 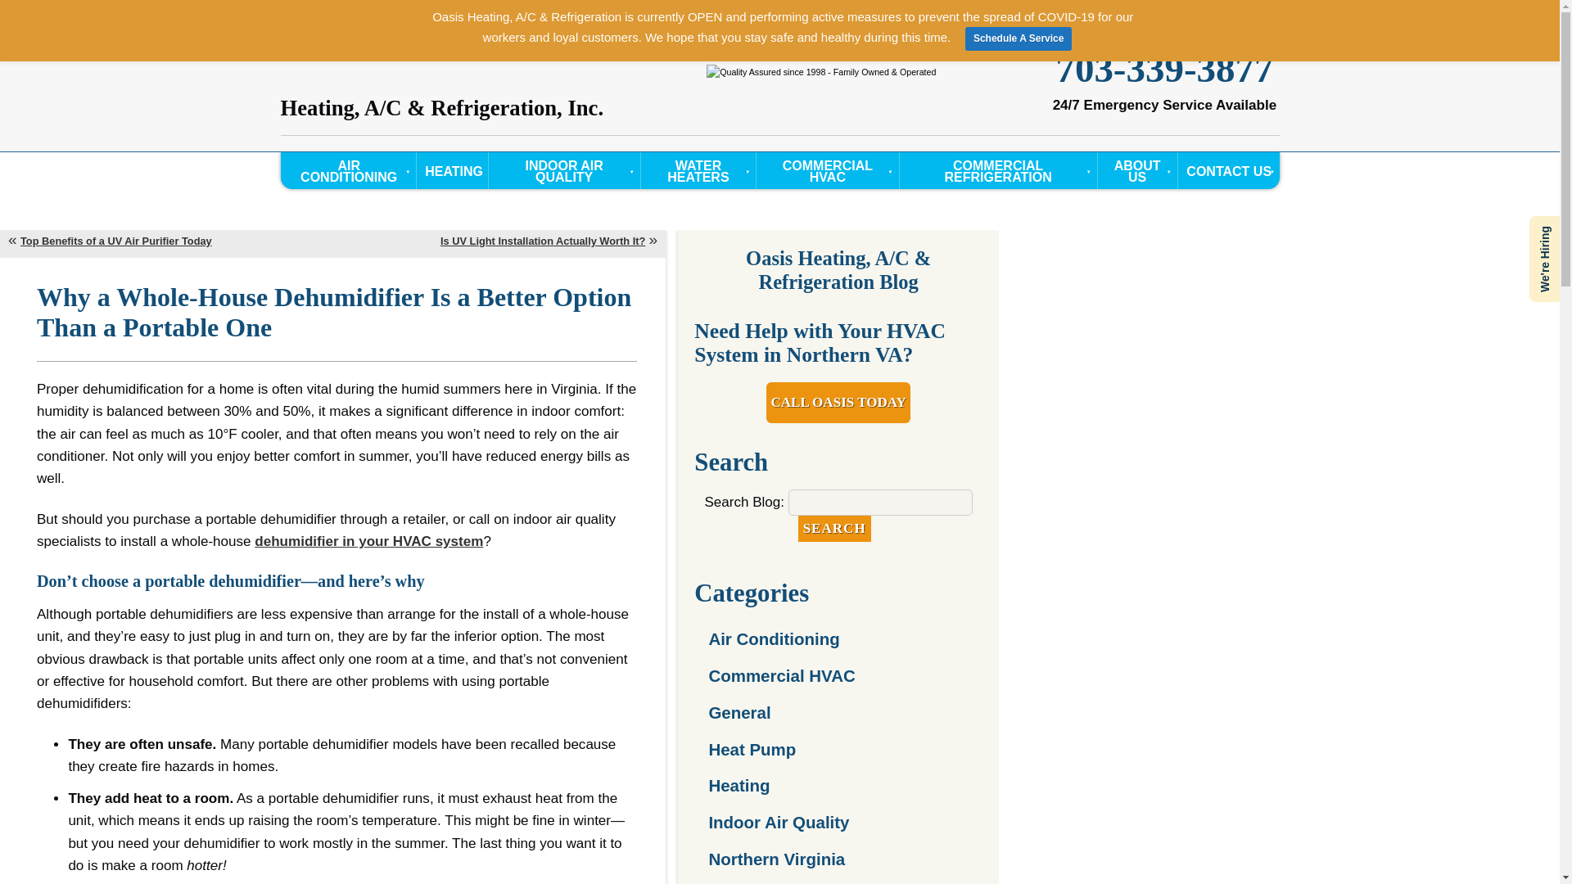 What do you see at coordinates (452, 170) in the screenshot?
I see `HEATING` at bounding box center [452, 170].